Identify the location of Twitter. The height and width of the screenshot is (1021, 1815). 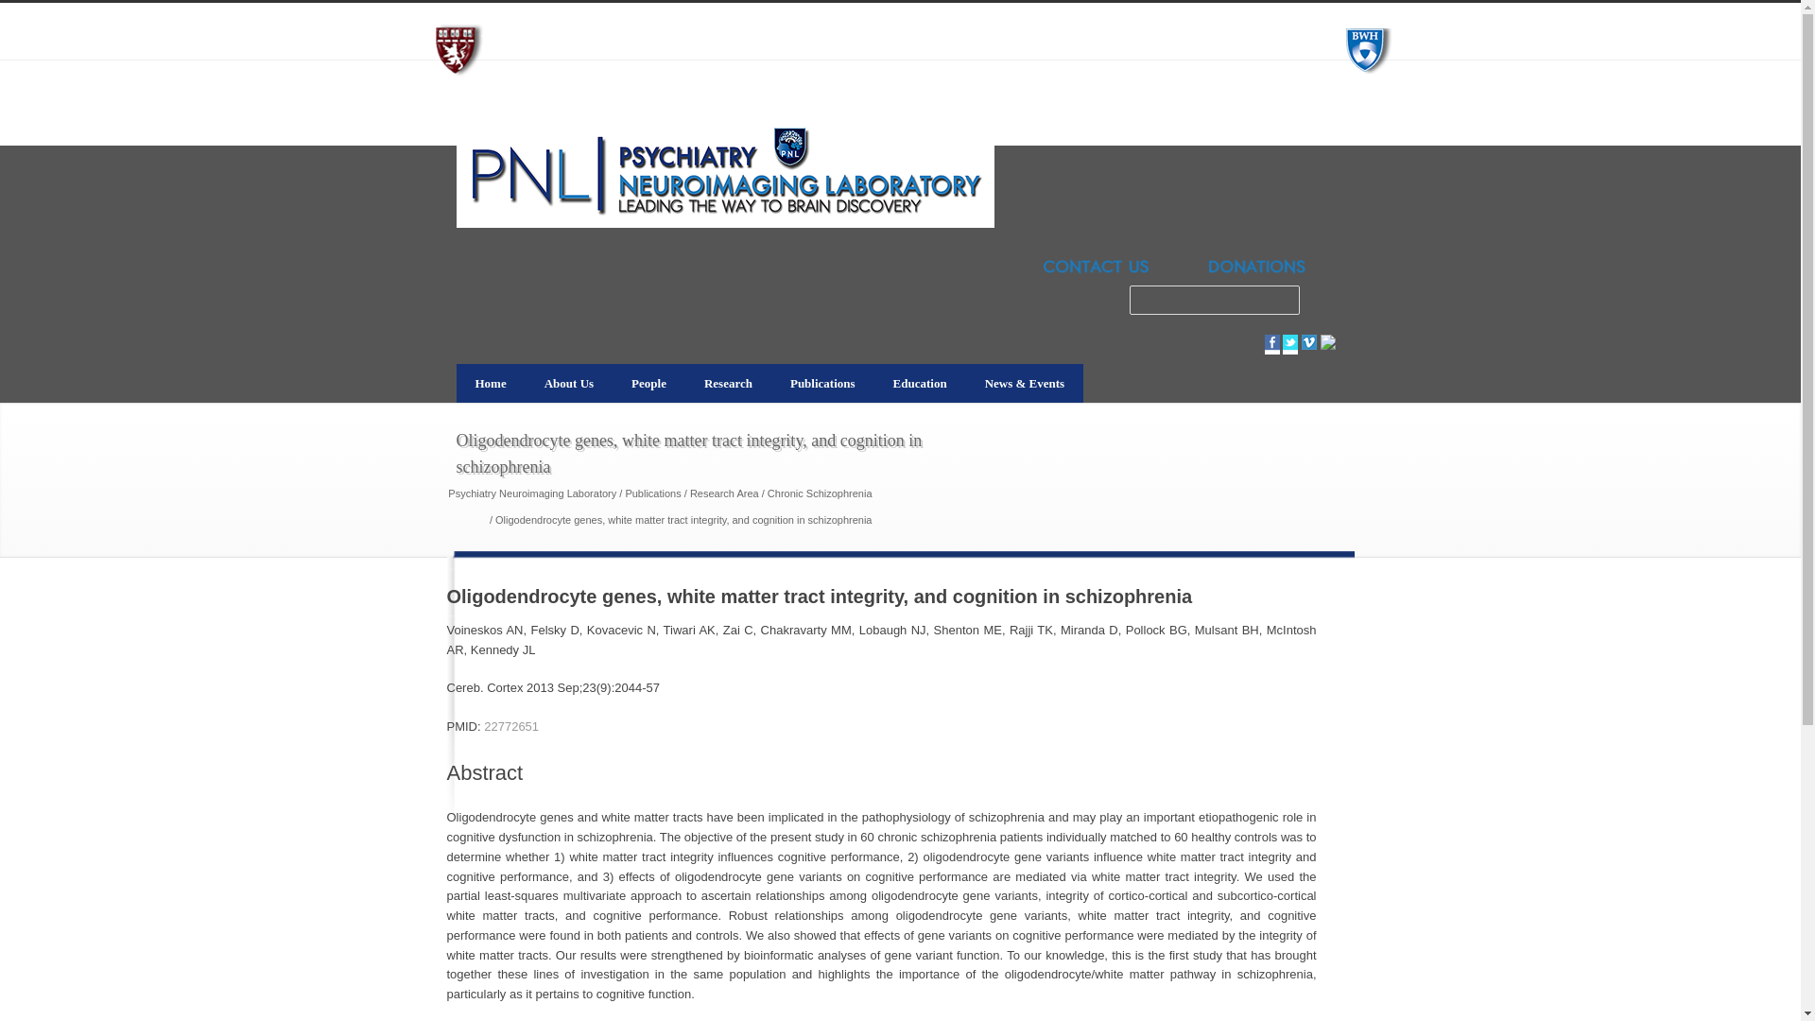
(1289, 344).